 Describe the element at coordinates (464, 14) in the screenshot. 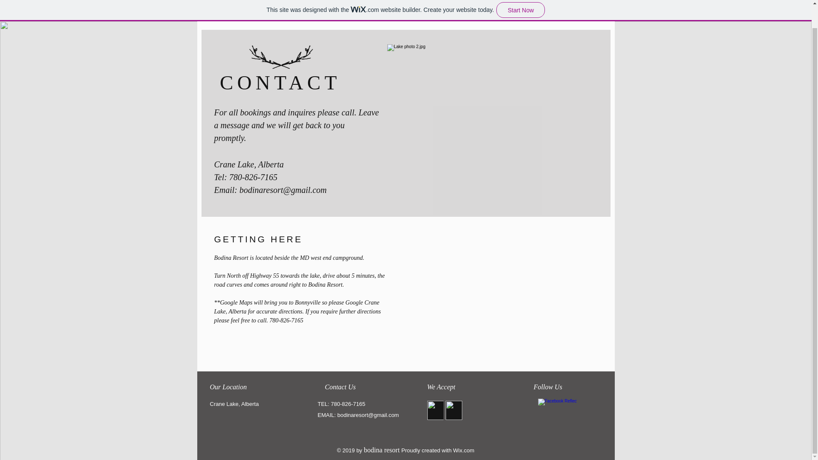

I see `CONTACT US` at that location.